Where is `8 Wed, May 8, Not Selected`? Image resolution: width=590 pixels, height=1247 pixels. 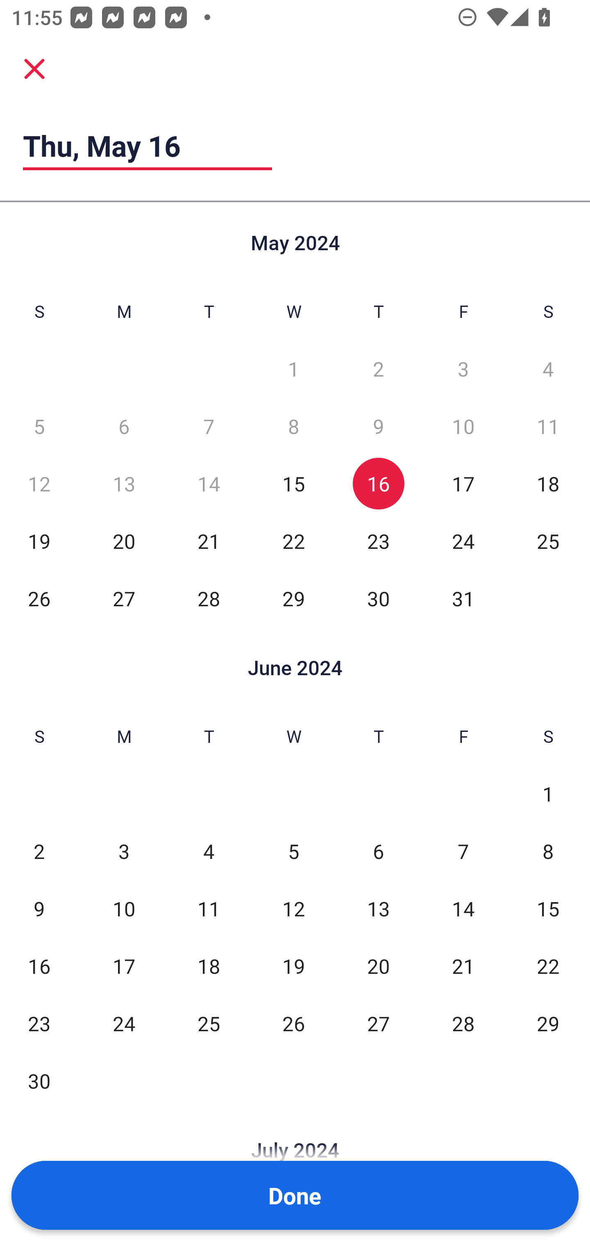
8 Wed, May 8, Not Selected is located at coordinates (293, 426).